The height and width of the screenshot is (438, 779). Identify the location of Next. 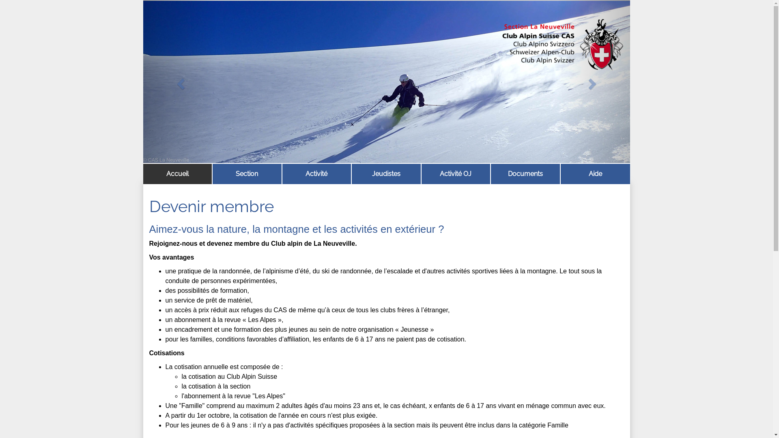
(593, 82).